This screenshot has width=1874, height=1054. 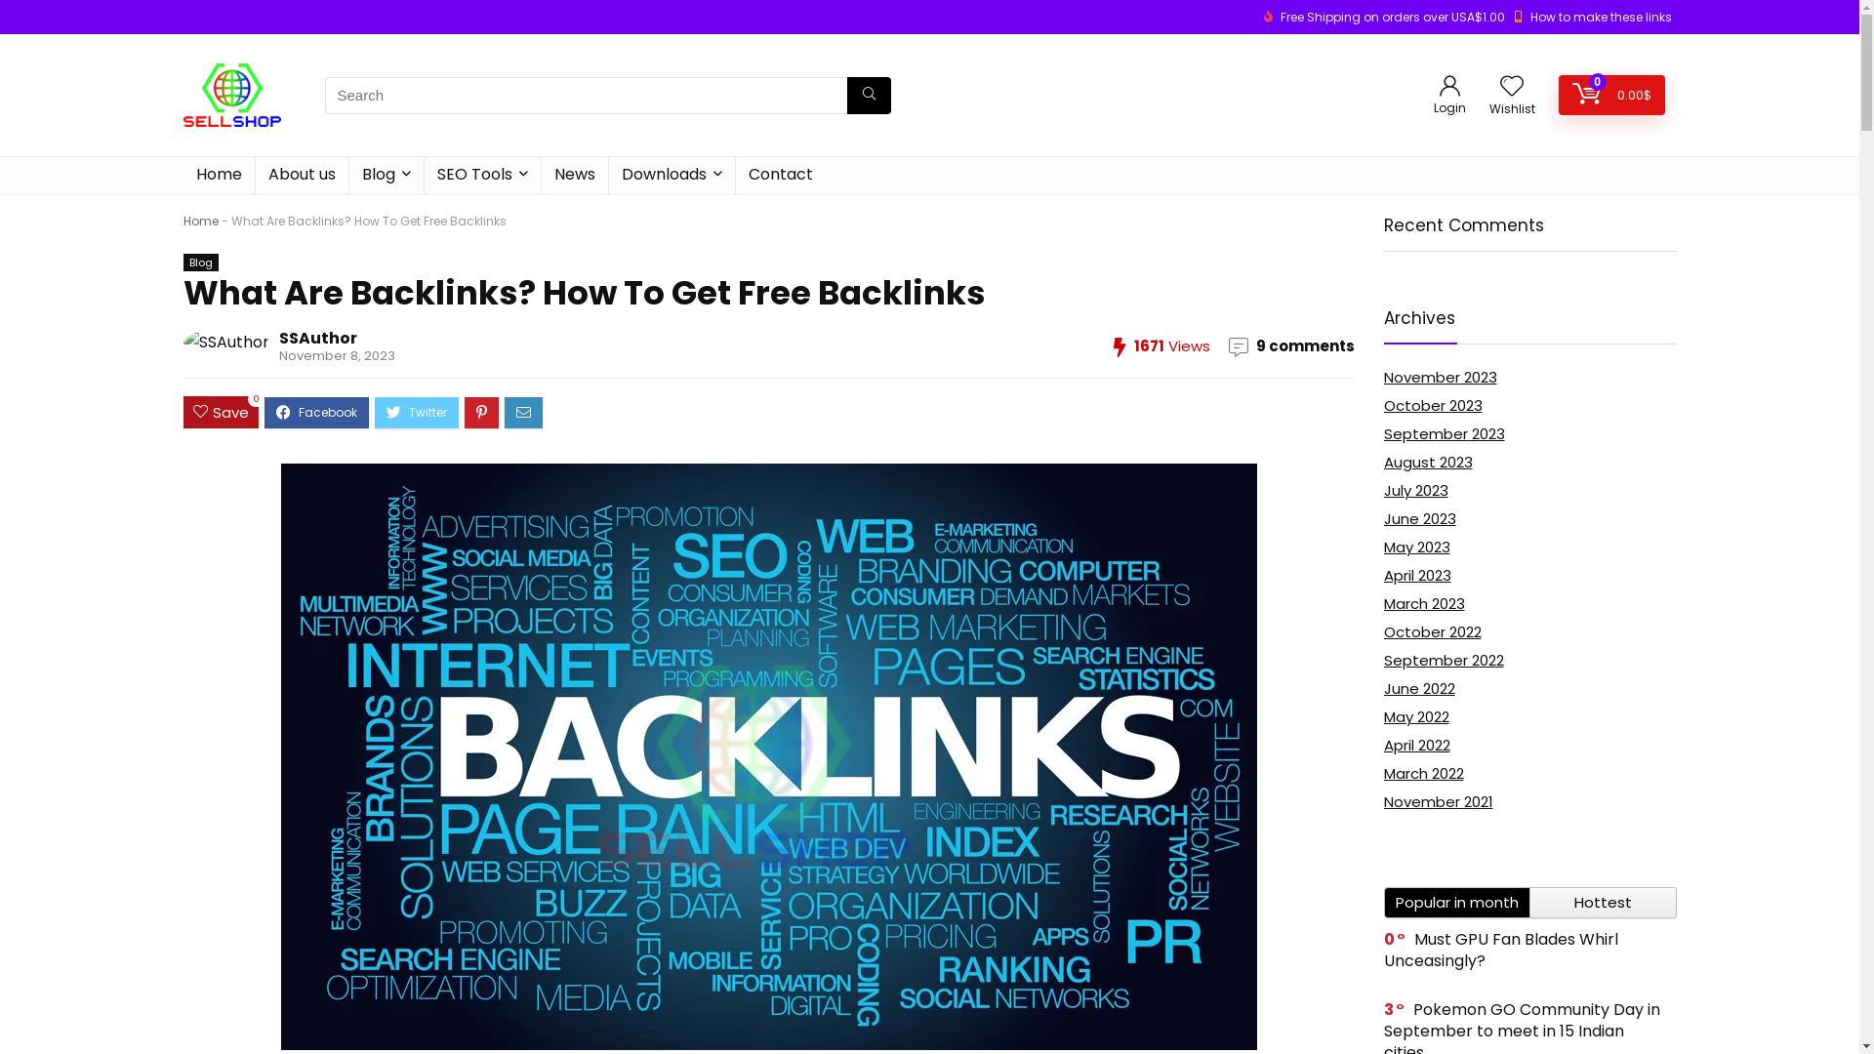 I want to click on June 2022, so click(x=1419, y=689).